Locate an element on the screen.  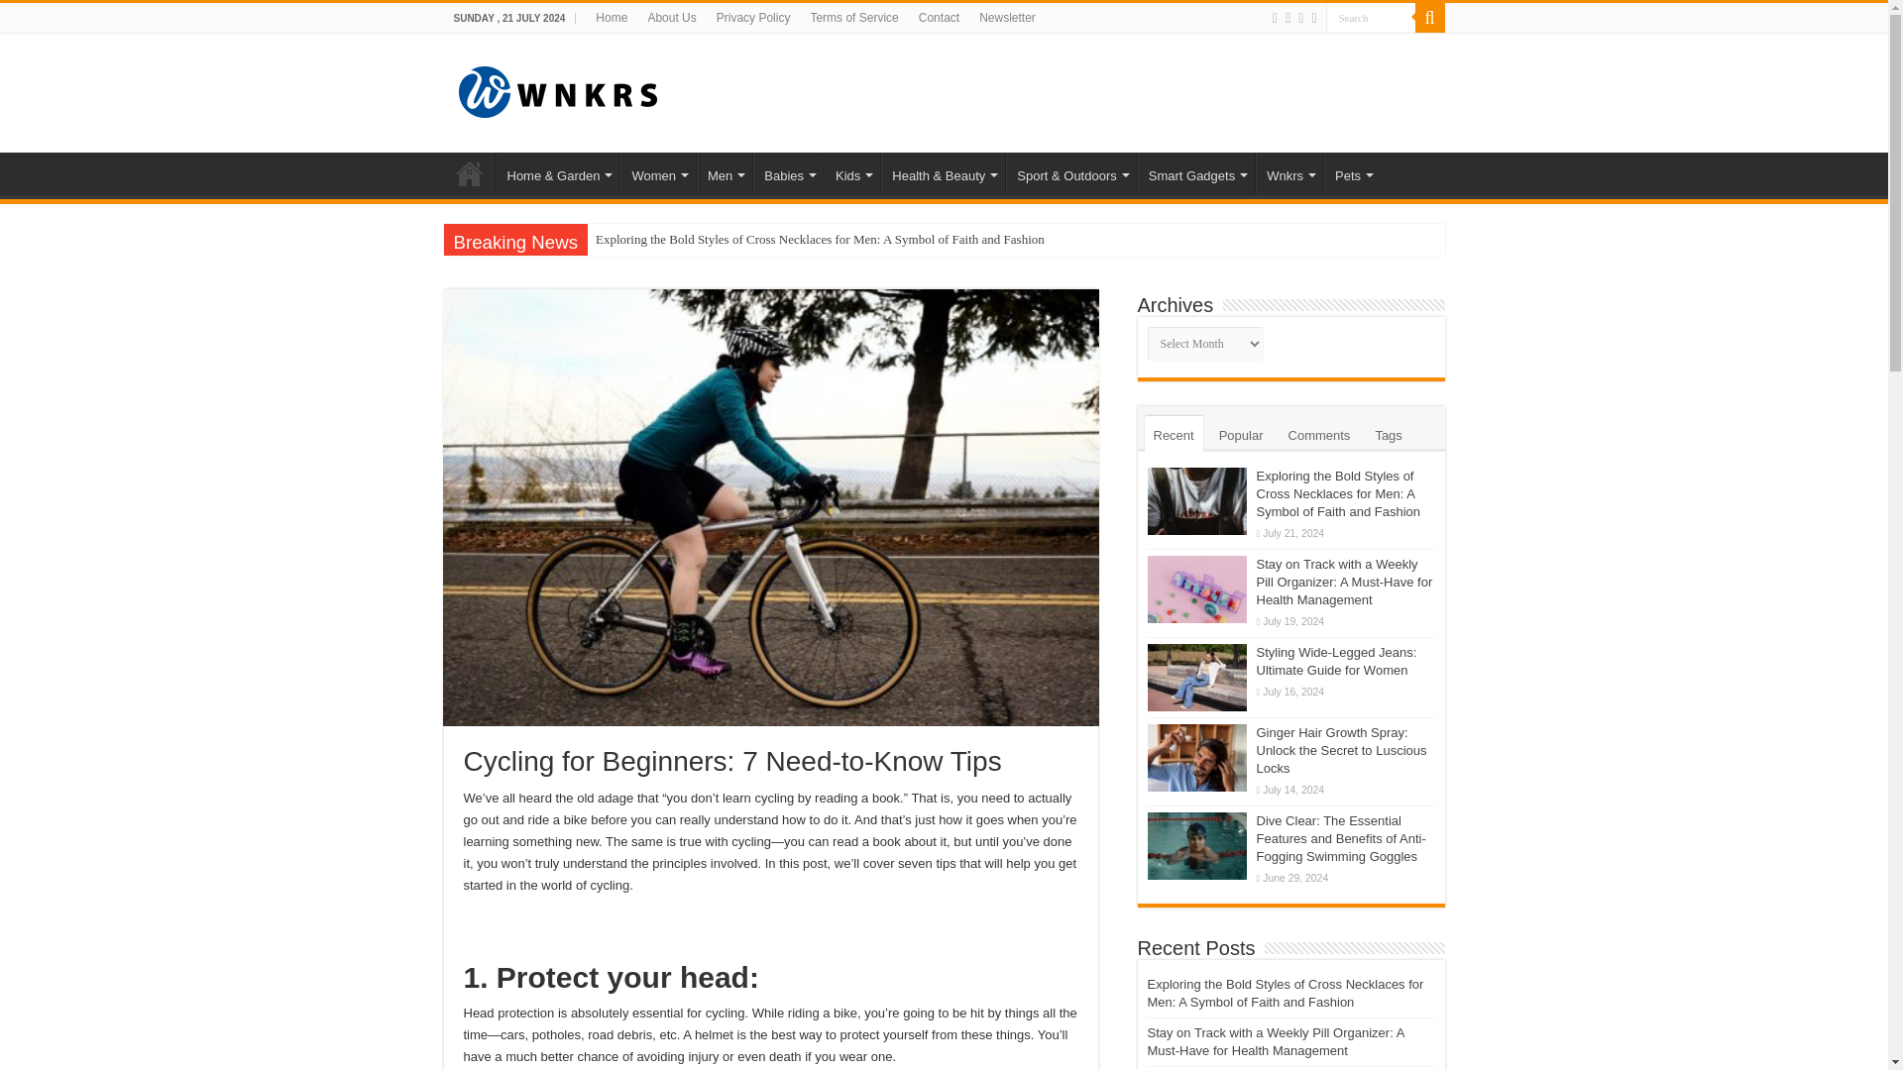
Wnkrs Blog is located at coordinates (557, 89).